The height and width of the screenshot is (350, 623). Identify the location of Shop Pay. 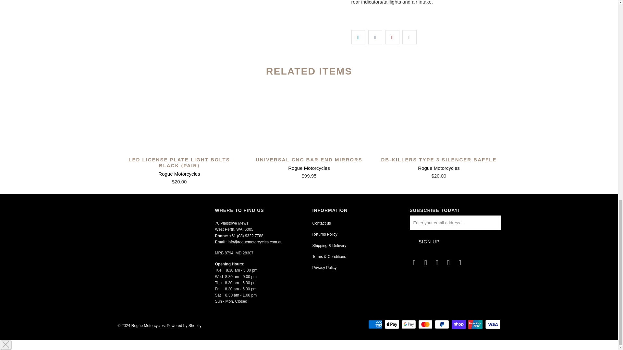
(459, 324).